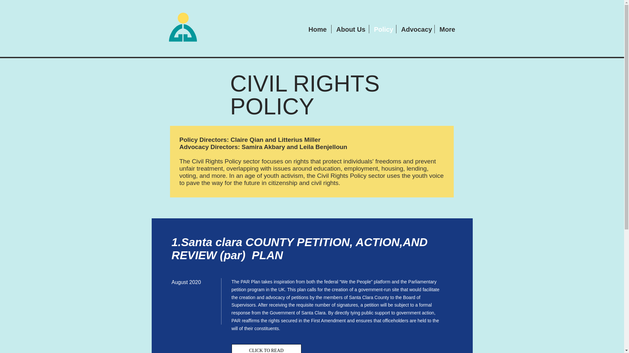  I want to click on Policy, so click(382, 29).